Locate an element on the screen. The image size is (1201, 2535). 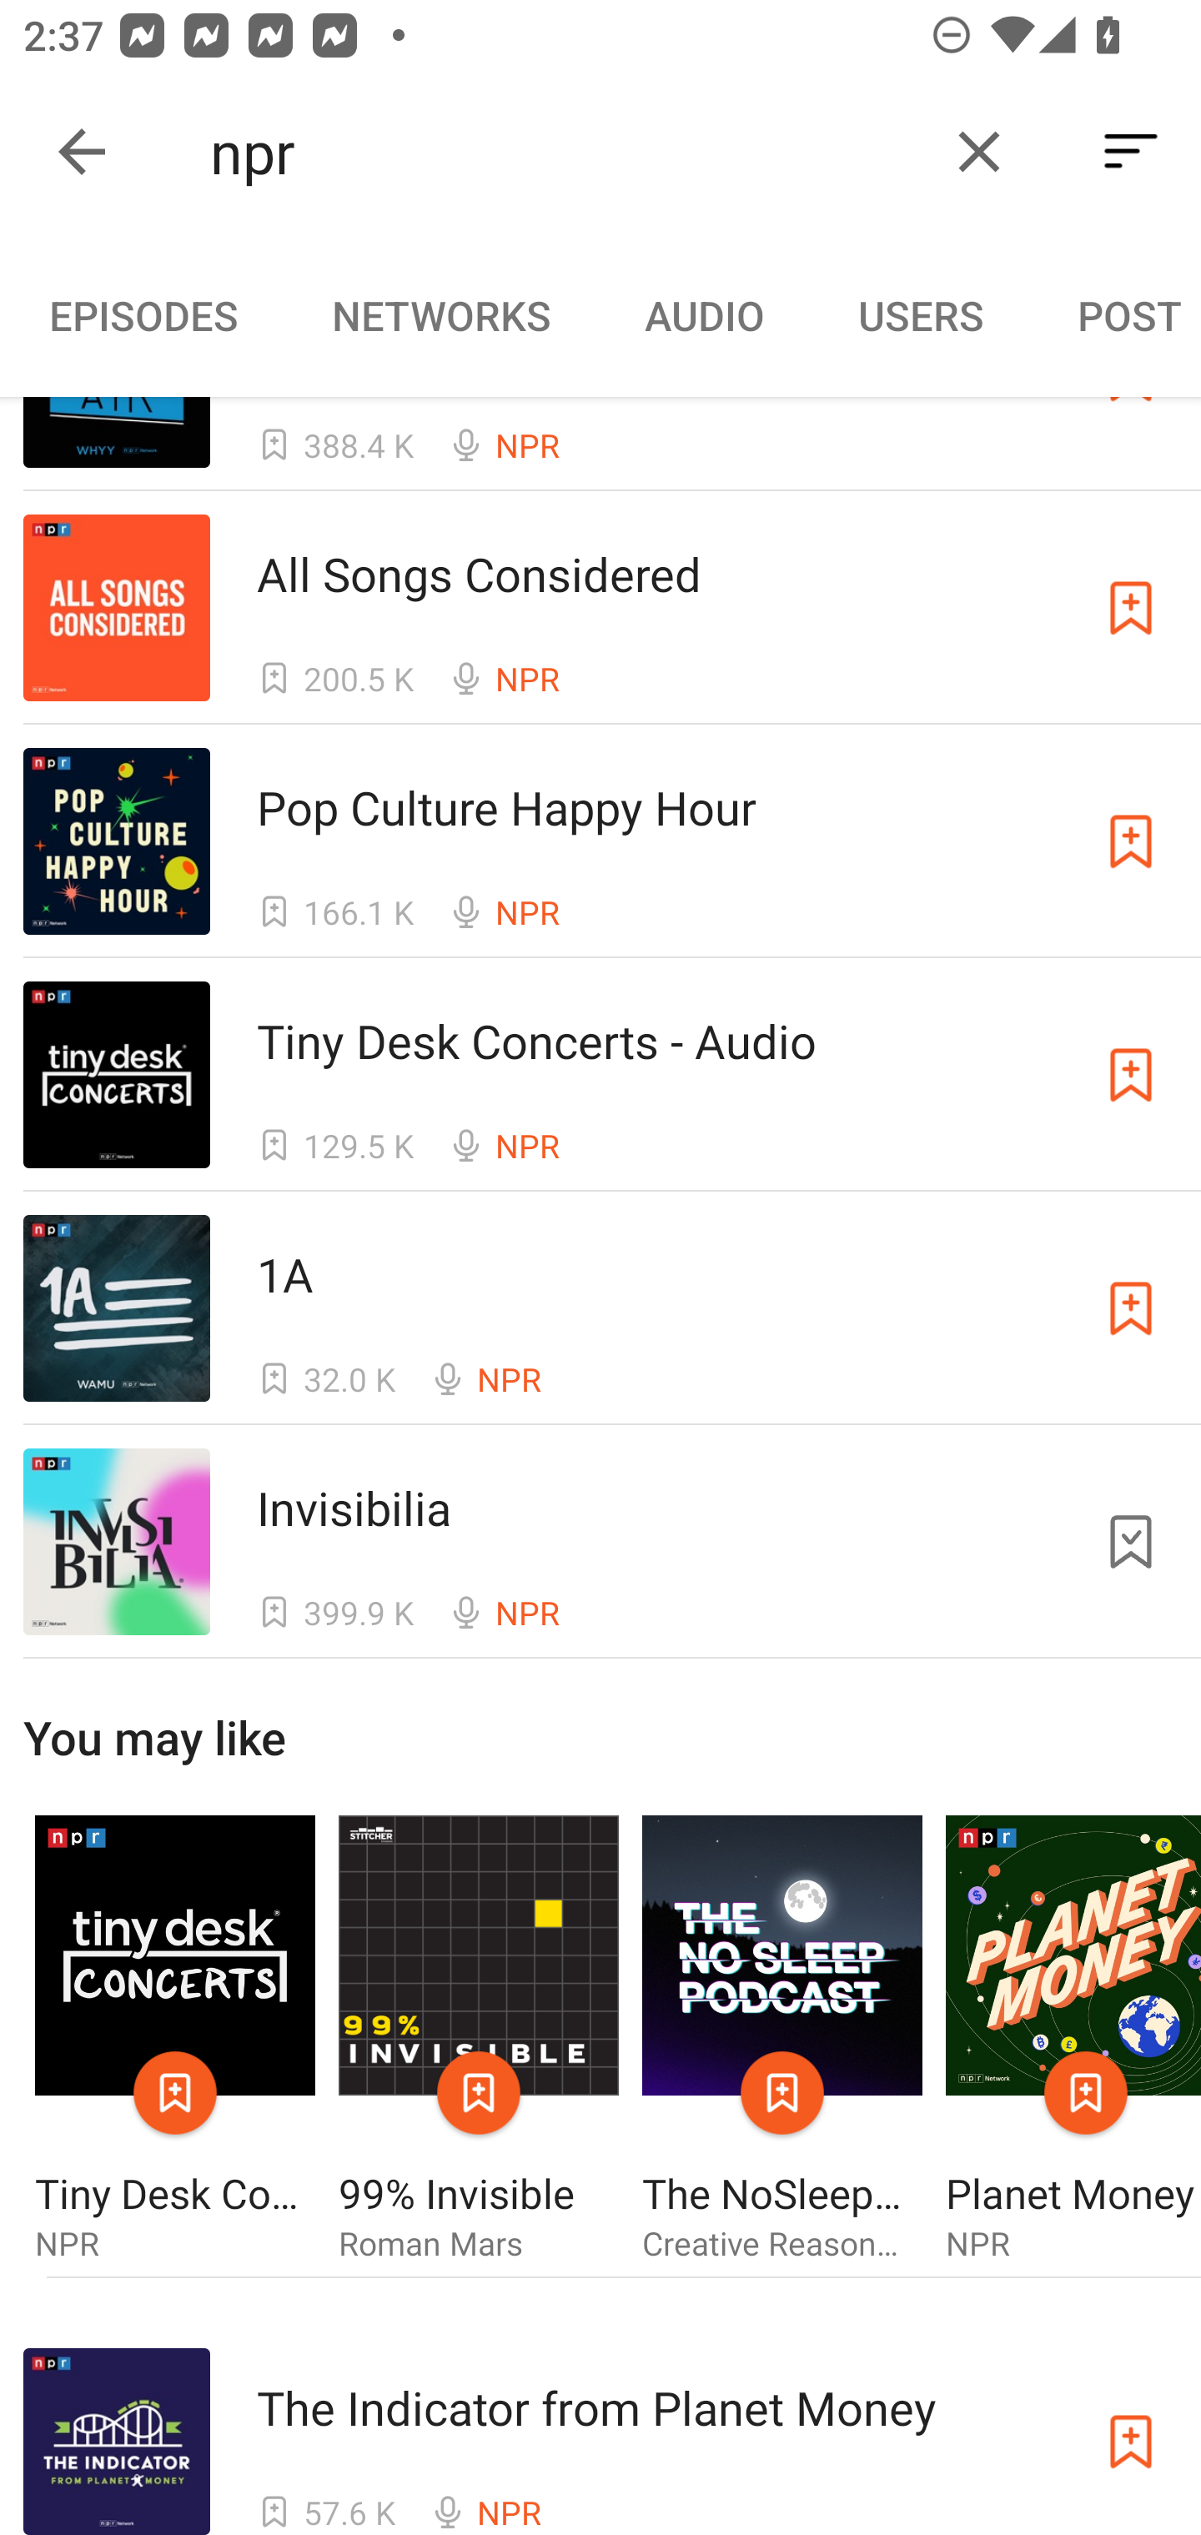
Clear query is located at coordinates (979, 152).